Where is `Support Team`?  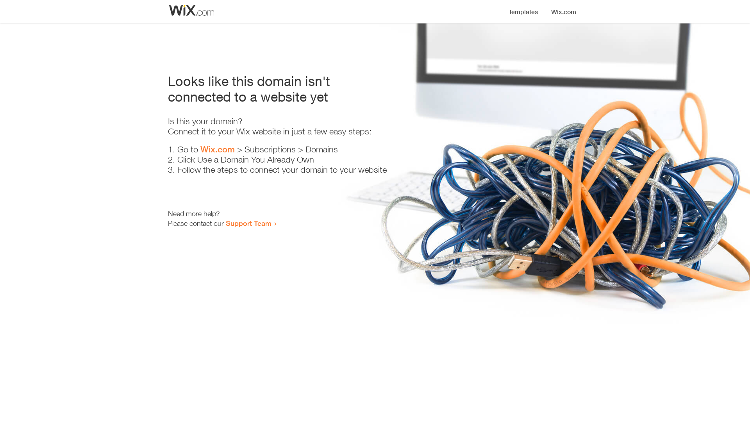
Support Team is located at coordinates (248, 223).